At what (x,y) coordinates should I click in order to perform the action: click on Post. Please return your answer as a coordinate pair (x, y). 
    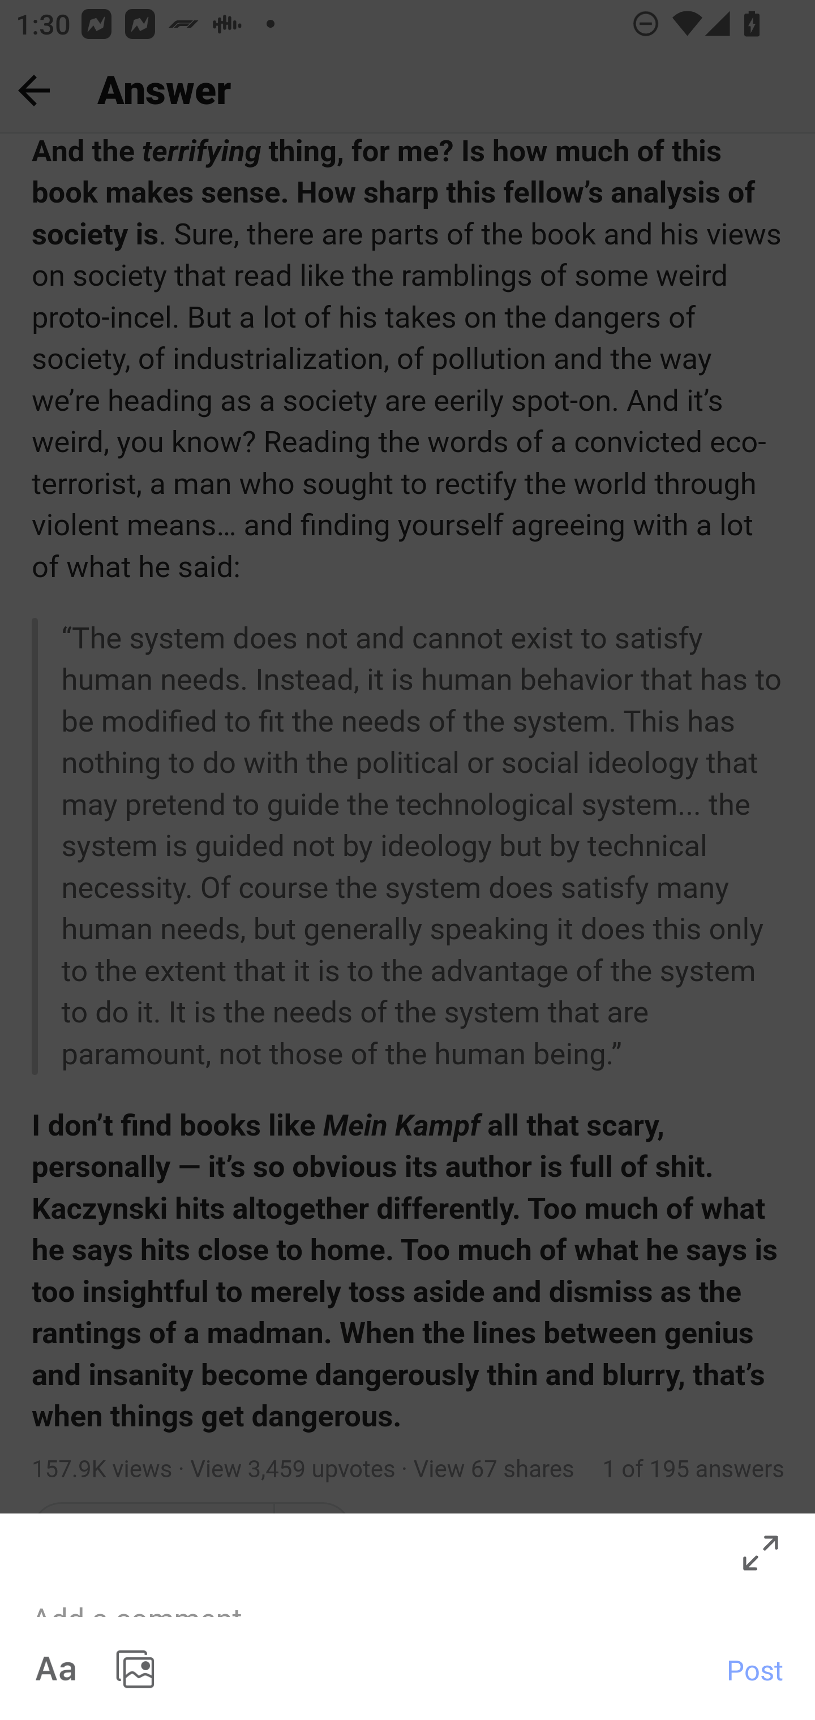
    Looking at the image, I should click on (755, 1669).